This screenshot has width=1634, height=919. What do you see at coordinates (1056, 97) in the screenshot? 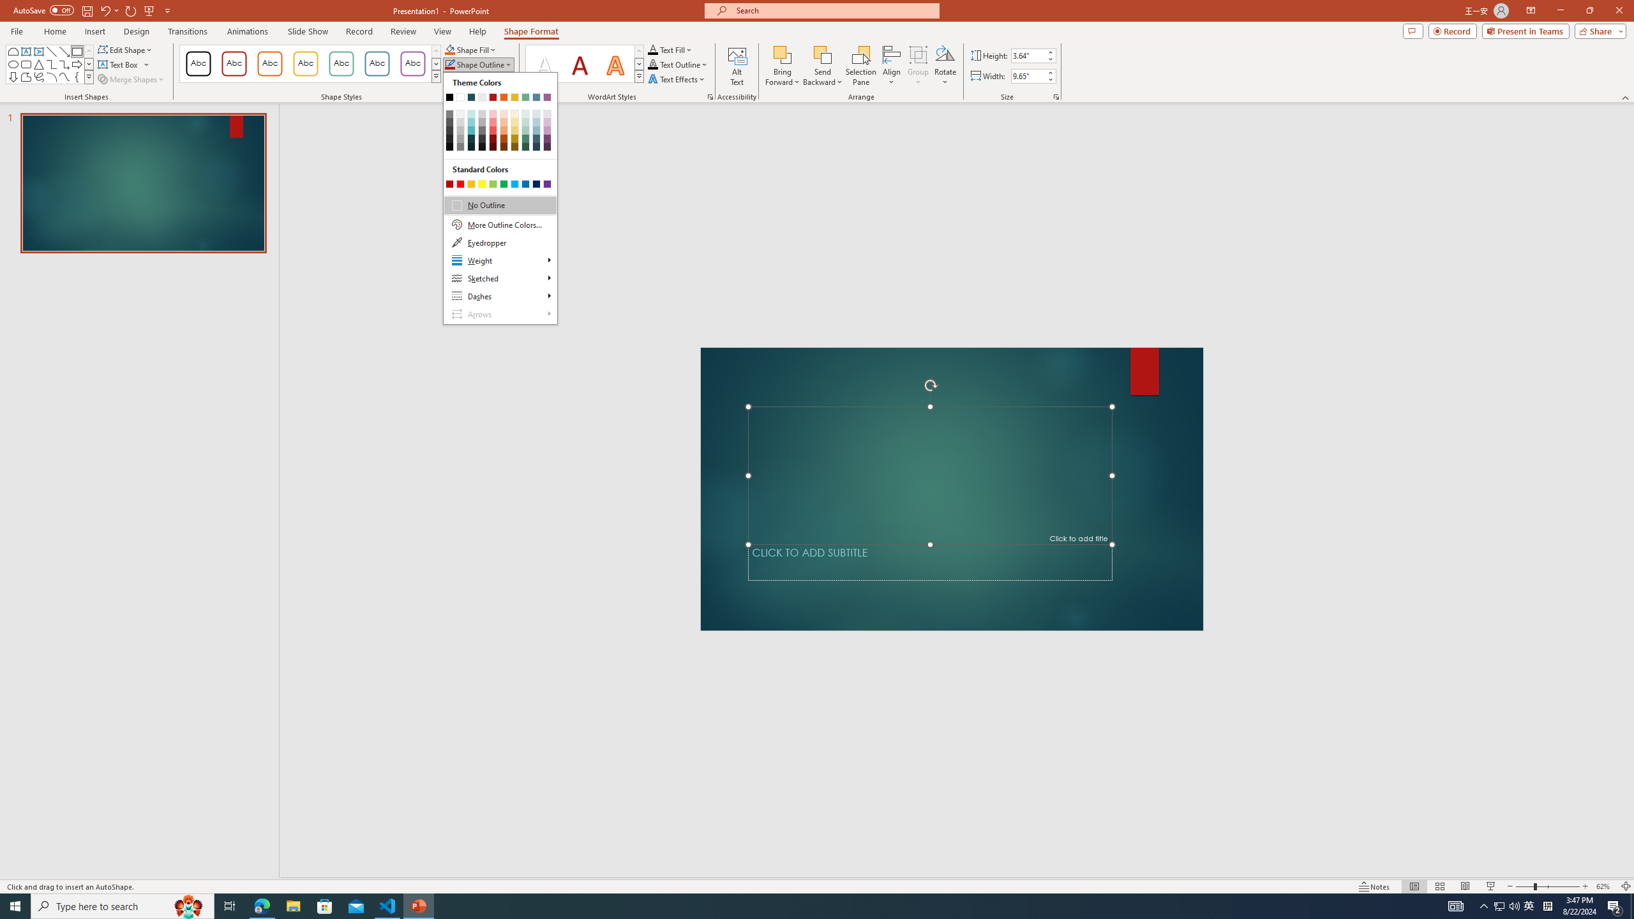
I see `Size and Position...` at bounding box center [1056, 97].